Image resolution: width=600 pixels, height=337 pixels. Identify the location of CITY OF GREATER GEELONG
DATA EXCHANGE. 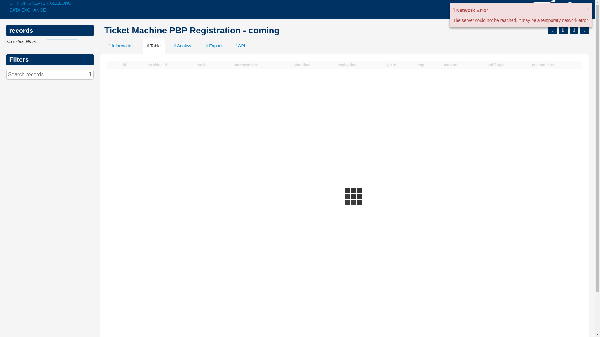
(103, 7).